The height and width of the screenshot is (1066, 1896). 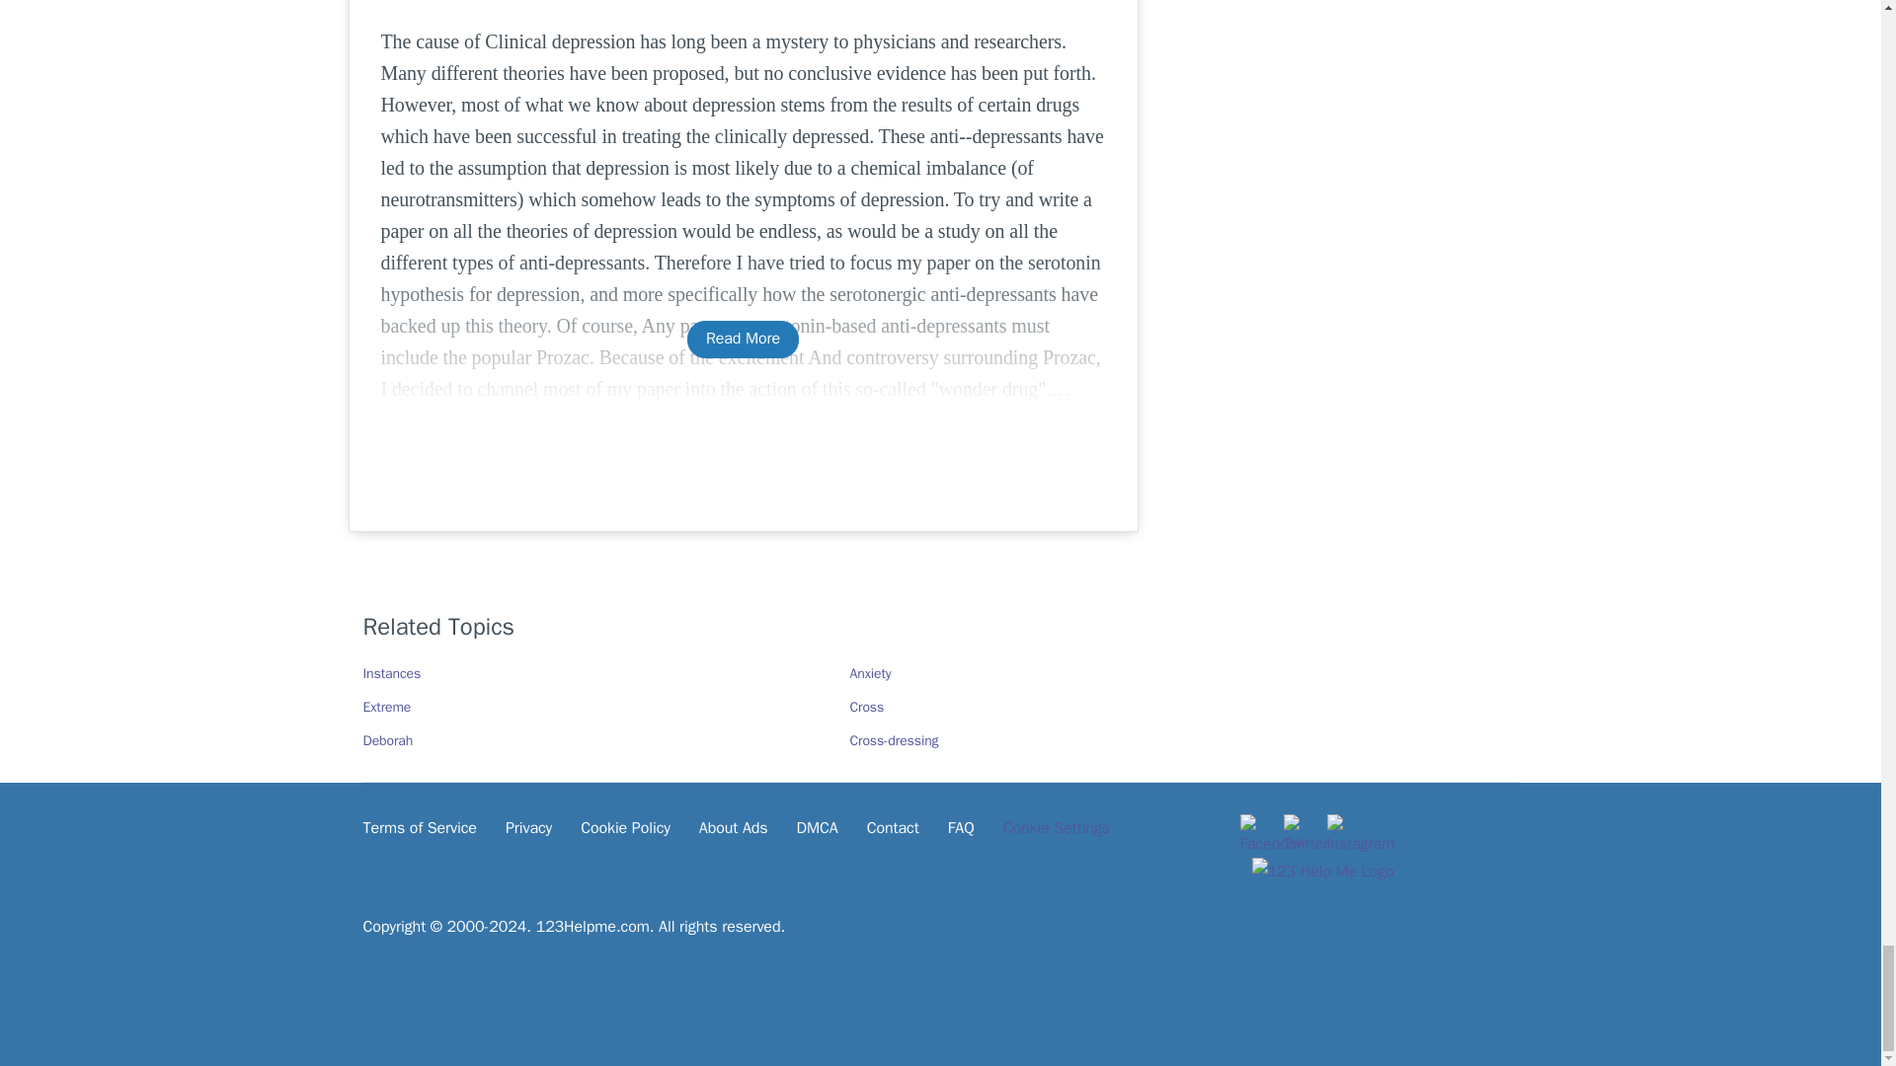 I want to click on Extreme, so click(x=387, y=707).